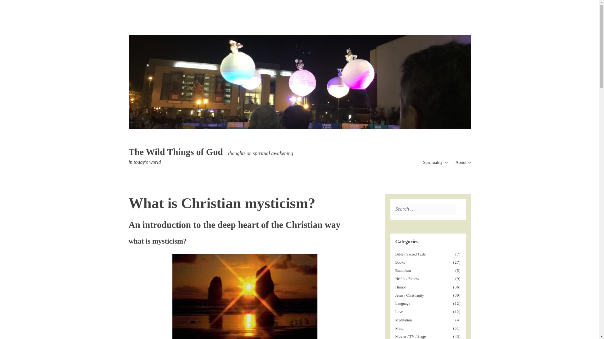 This screenshot has width=604, height=339. I want to click on About, so click(461, 162).